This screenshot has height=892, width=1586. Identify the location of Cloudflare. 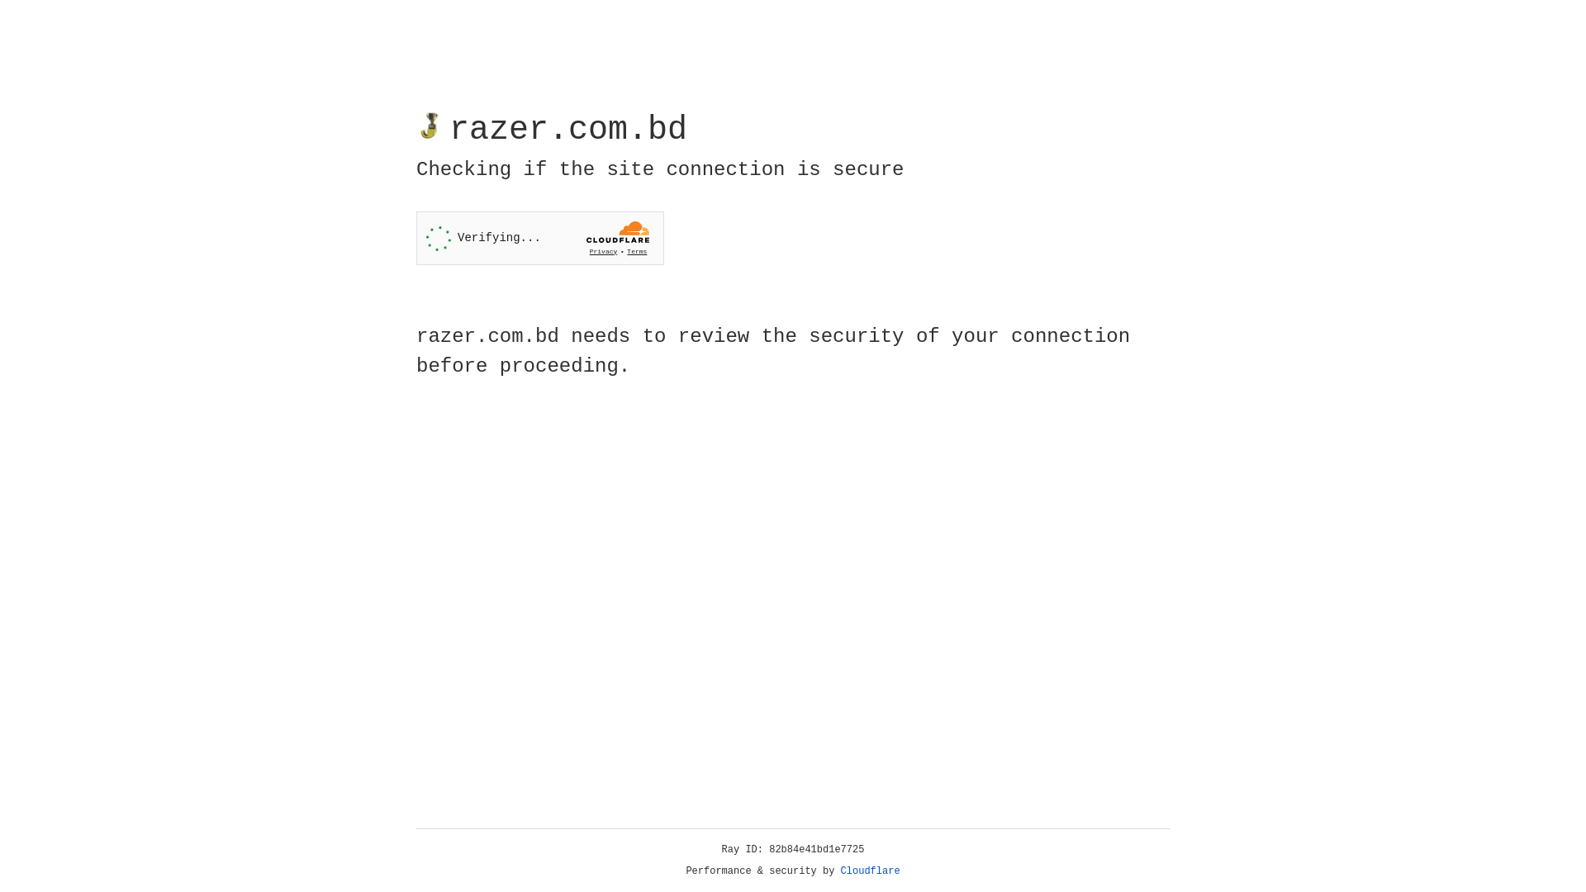
(871, 871).